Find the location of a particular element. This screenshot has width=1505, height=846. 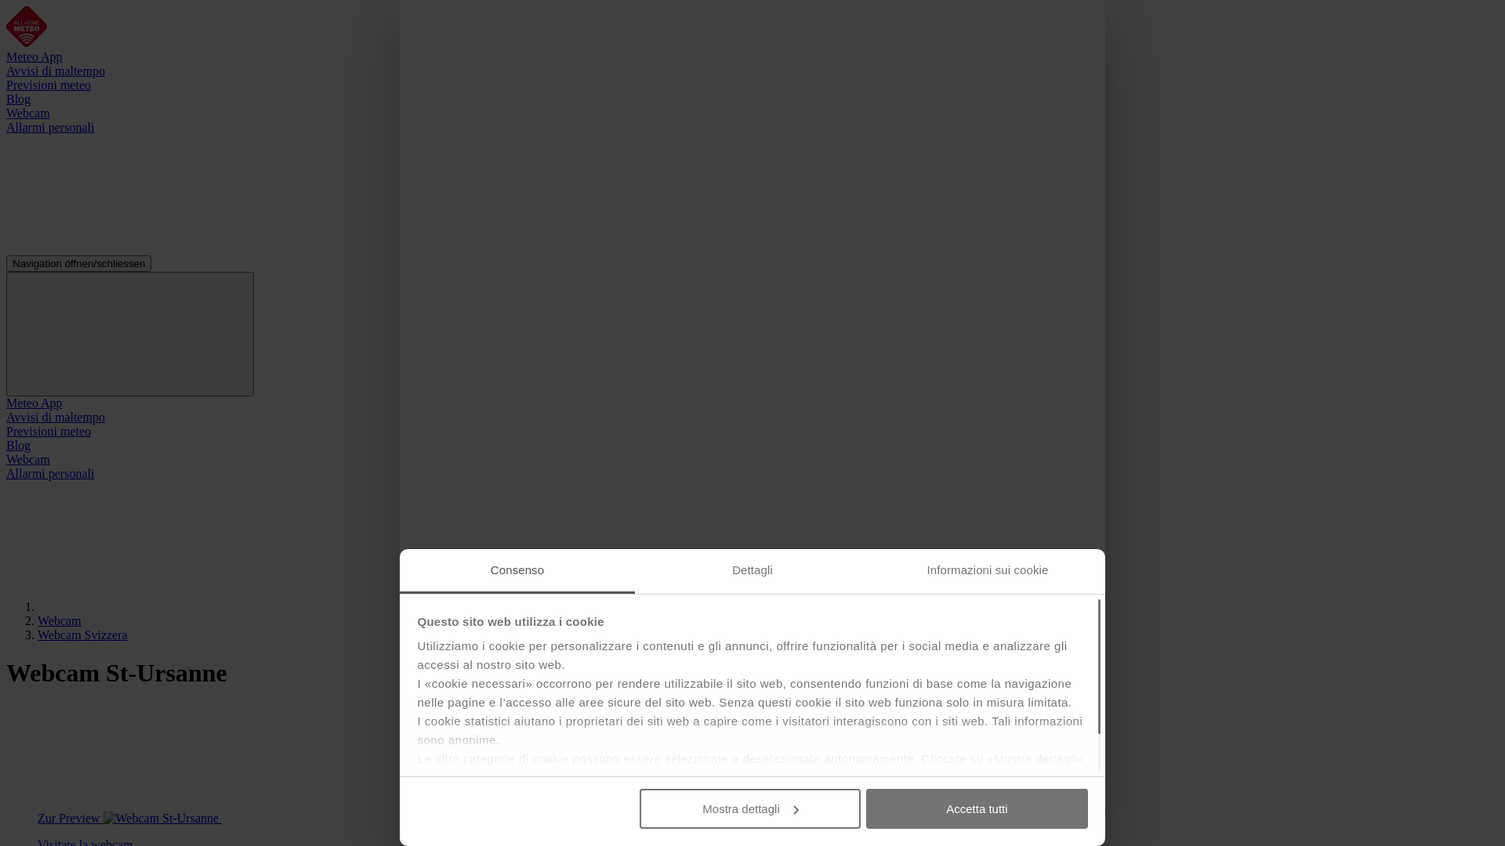

Meteo App is located at coordinates (34, 56).